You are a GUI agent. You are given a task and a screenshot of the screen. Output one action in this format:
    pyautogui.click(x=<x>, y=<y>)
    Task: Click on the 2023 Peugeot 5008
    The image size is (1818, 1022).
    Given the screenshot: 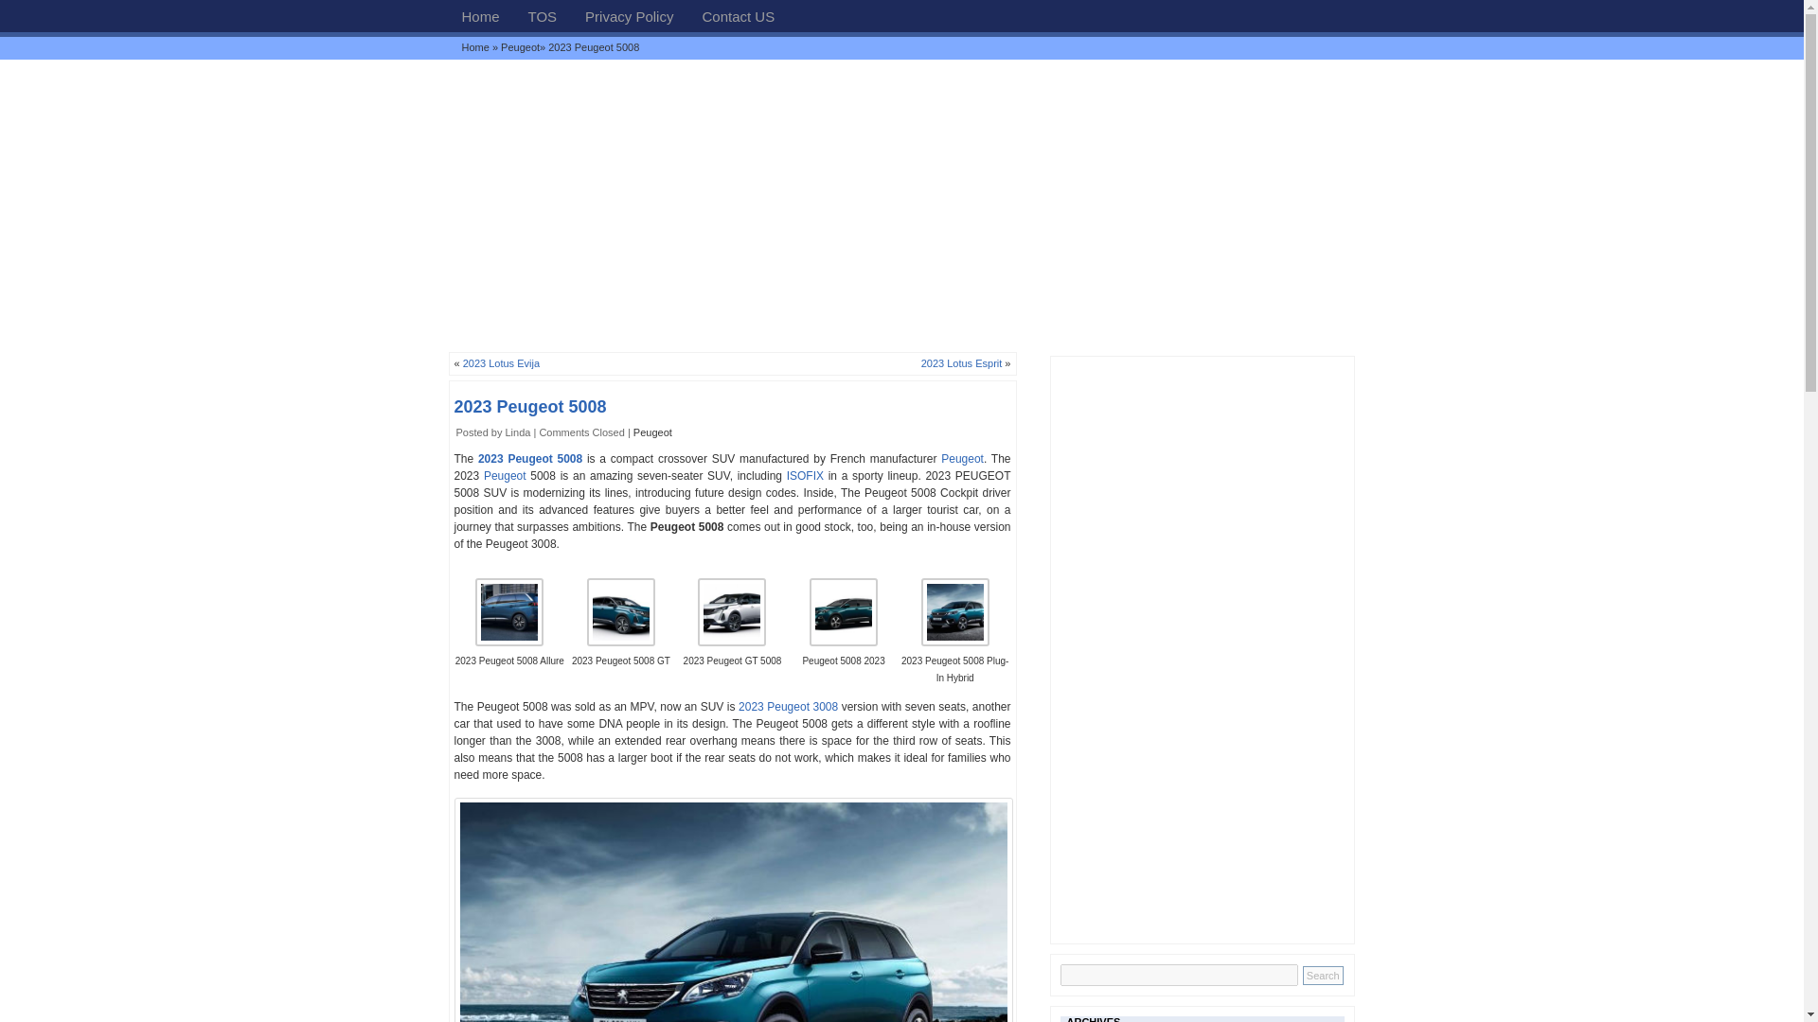 What is the action you would take?
    pyautogui.click(x=530, y=407)
    